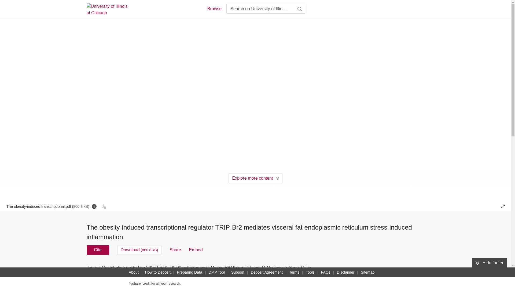 This screenshot has height=290, width=515. Describe the element at coordinates (98, 250) in the screenshot. I see `Cite` at that location.